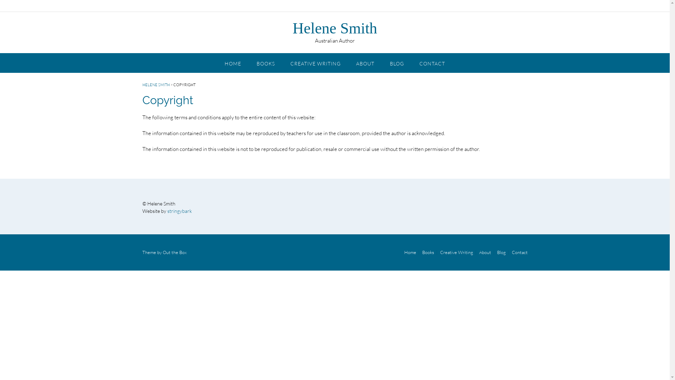  What do you see at coordinates (156, 85) in the screenshot?
I see `HELENE SMITH` at bounding box center [156, 85].